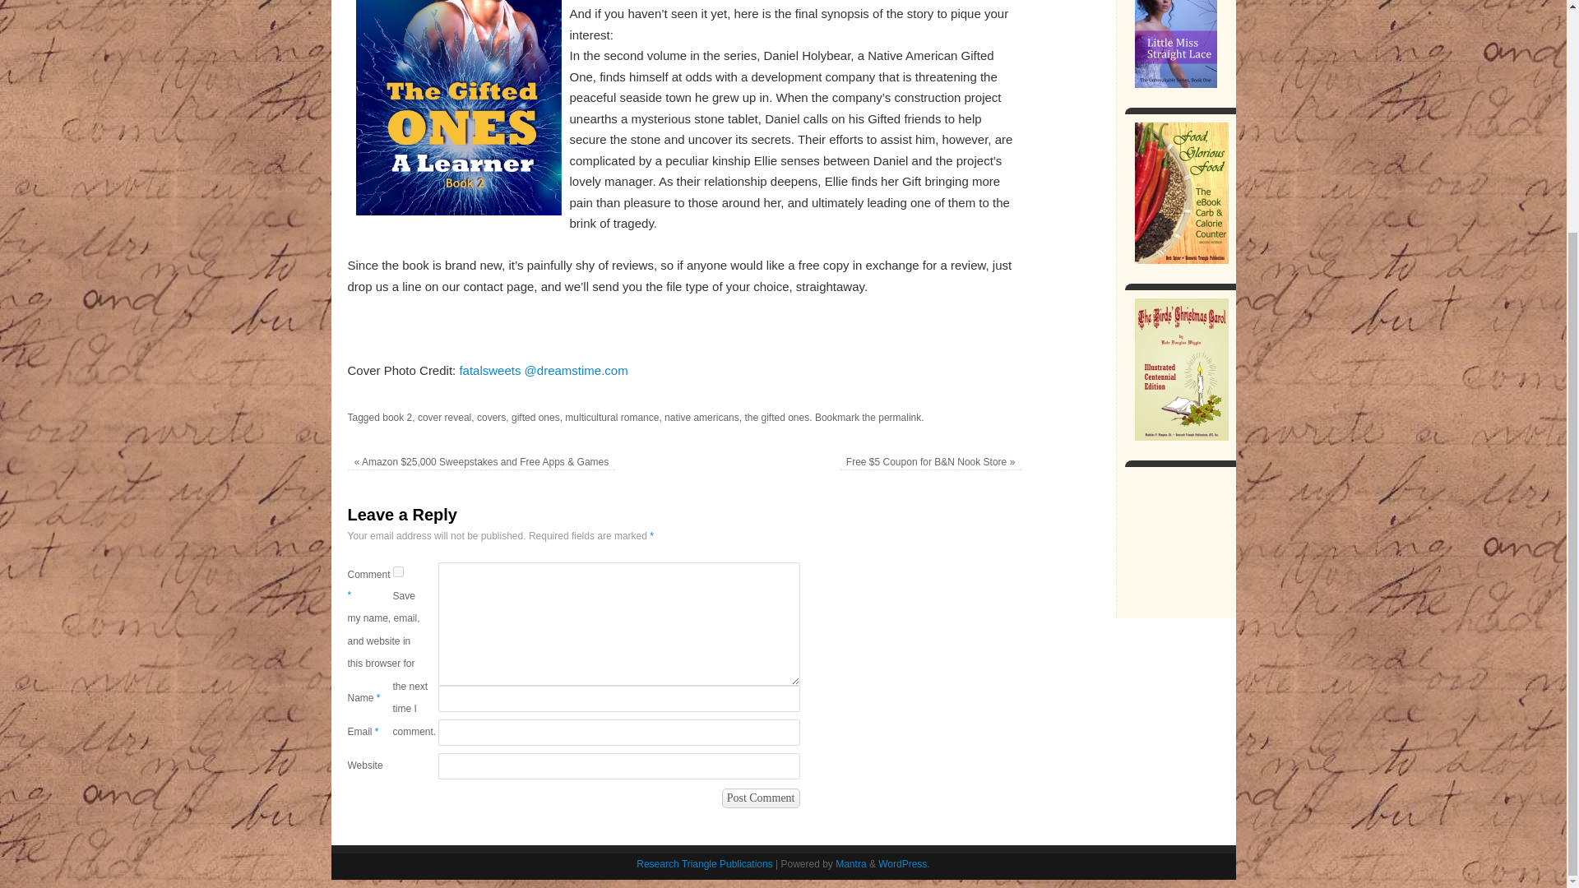 This screenshot has height=888, width=1579. Describe the element at coordinates (704, 864) in the screenshot. I see `Research Triangle Publications` at that location.